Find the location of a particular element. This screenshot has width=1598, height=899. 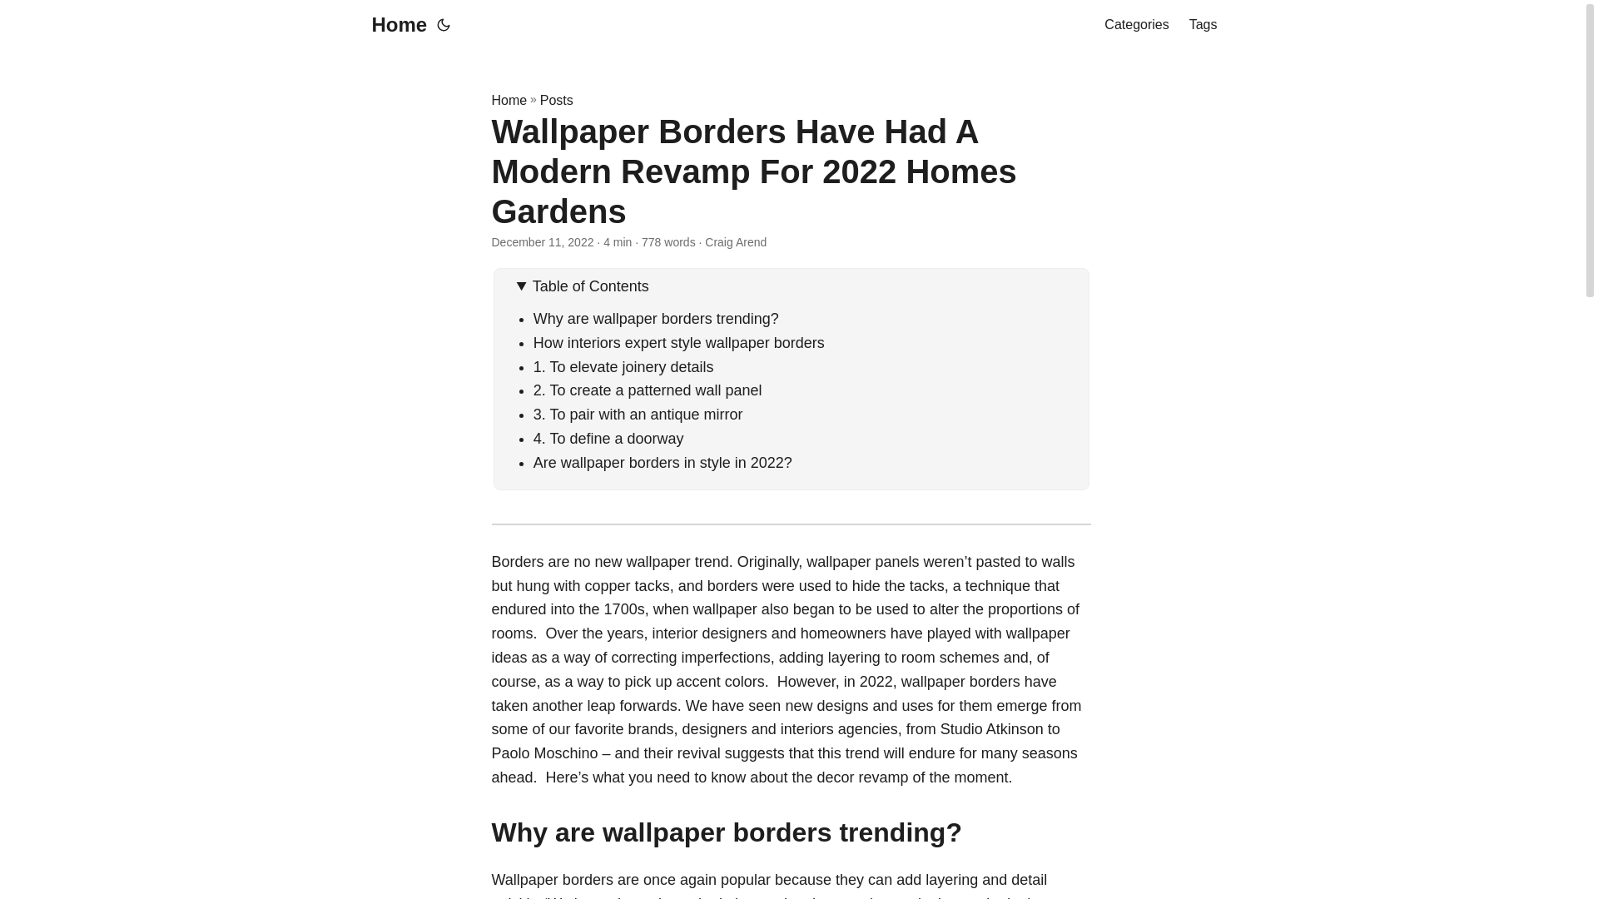

Home is located at coordinates (395, 25).